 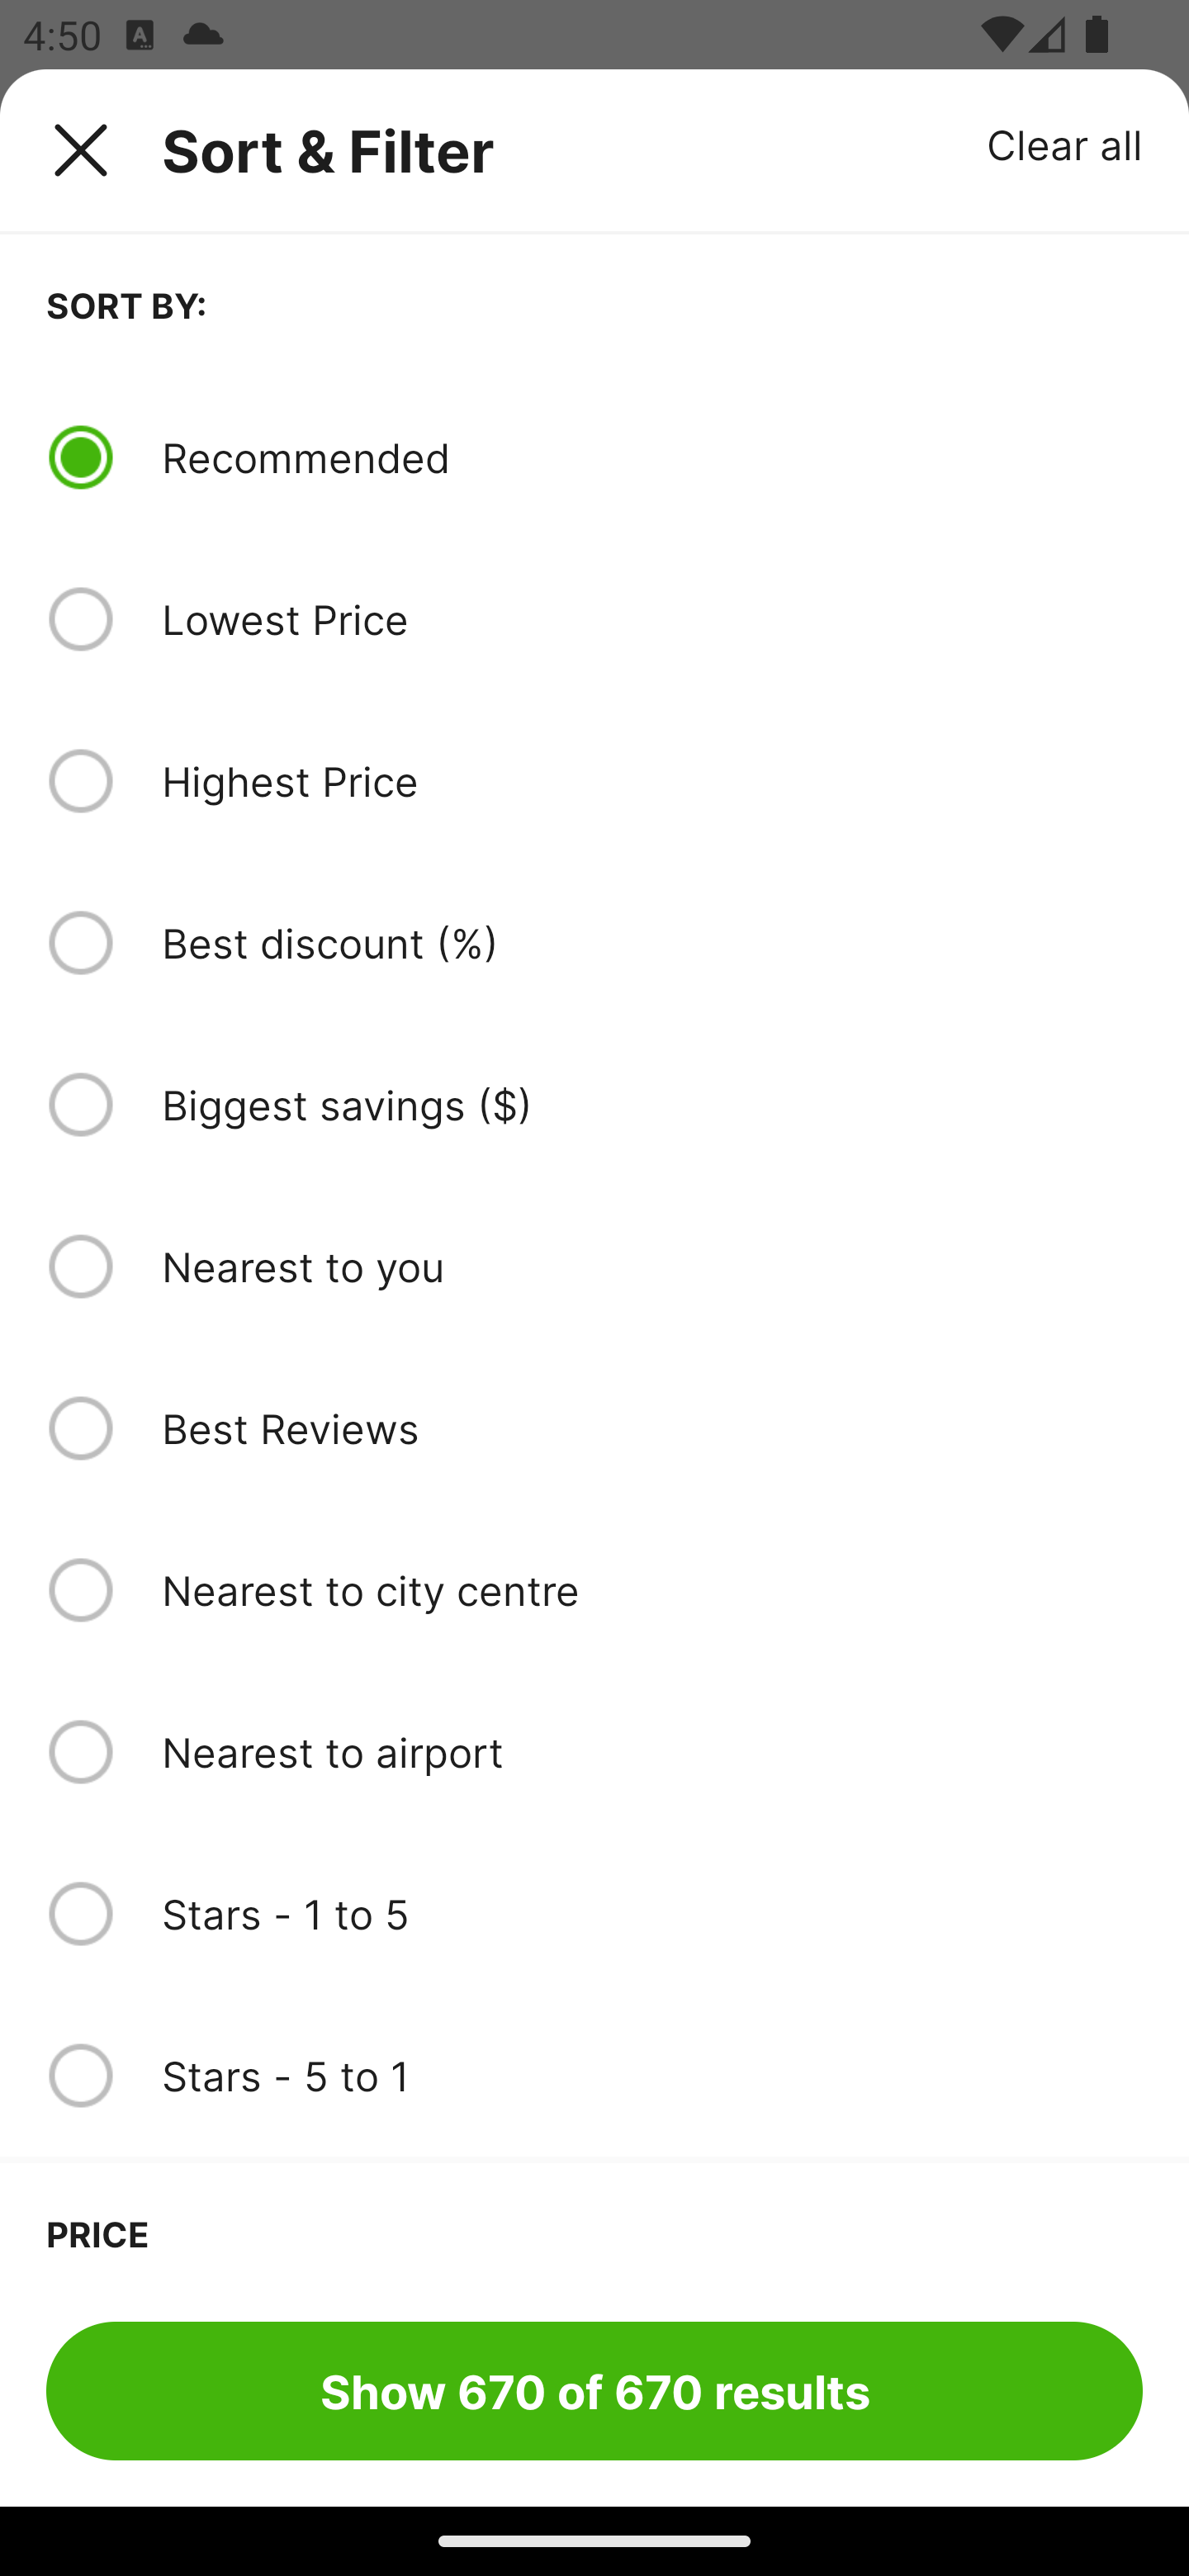 I want to click on Recommended , so click(x=651, y=457).